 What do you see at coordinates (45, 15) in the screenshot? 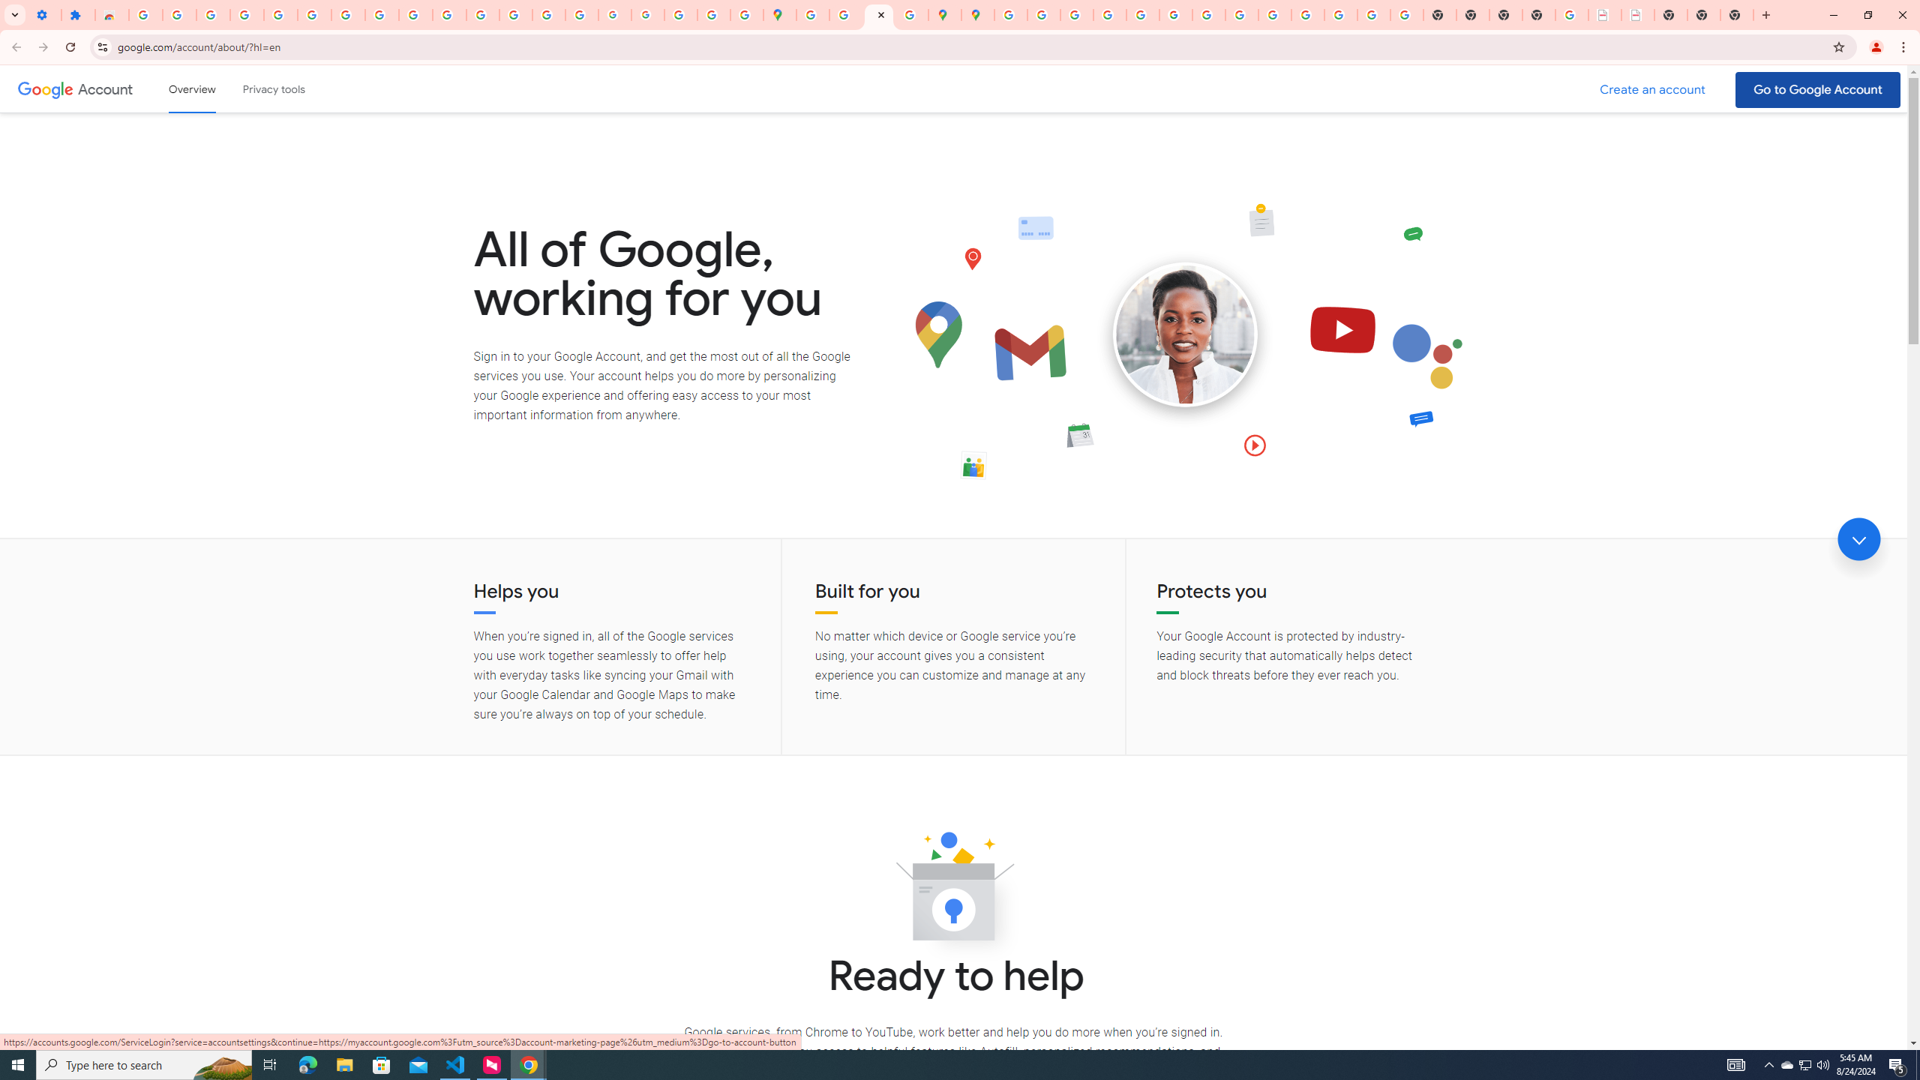
I see `Settings - On startup` at bounding box center [45, 15].